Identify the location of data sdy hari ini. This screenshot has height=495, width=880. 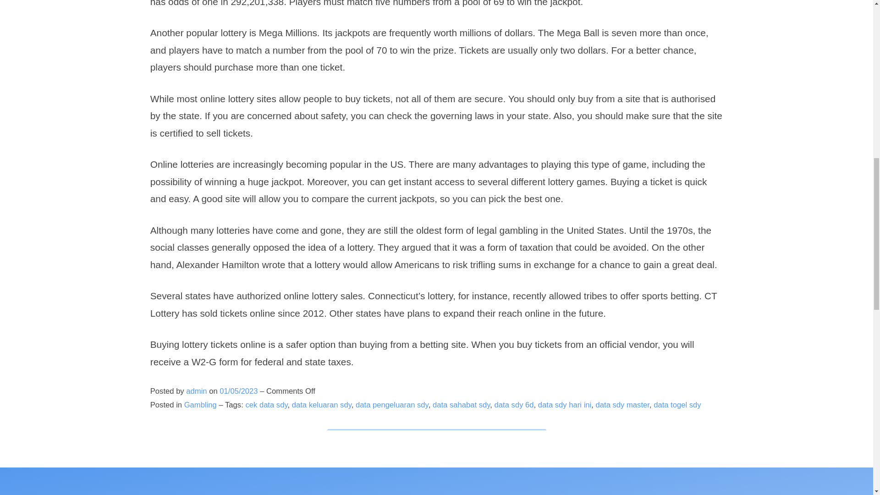
(565, 405).